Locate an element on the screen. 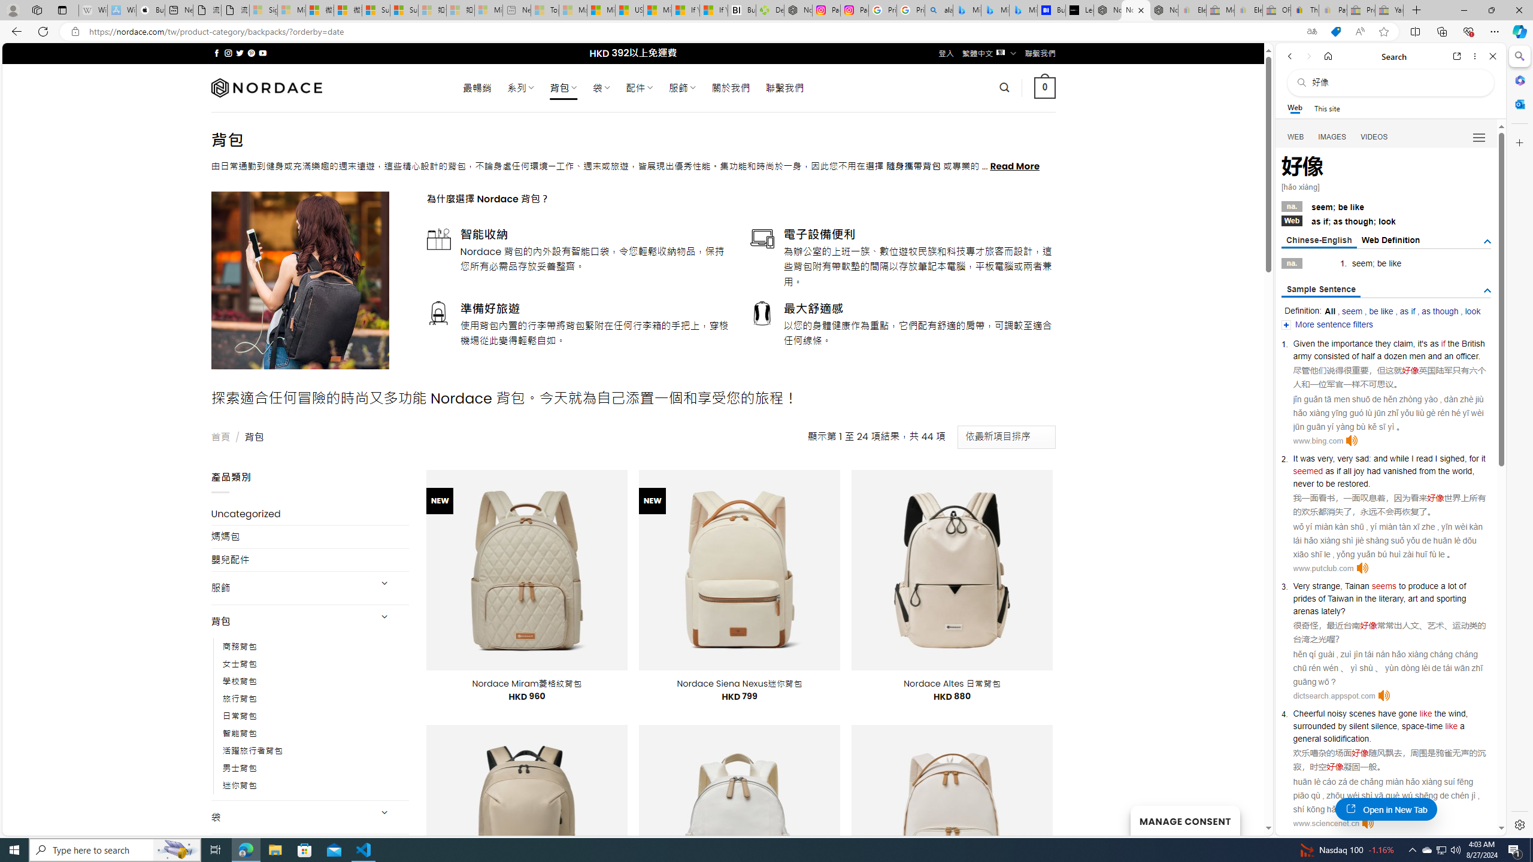 The width and height of the screenshot is (1533, 862). Web Definition is located at coordinates (1390, 239).